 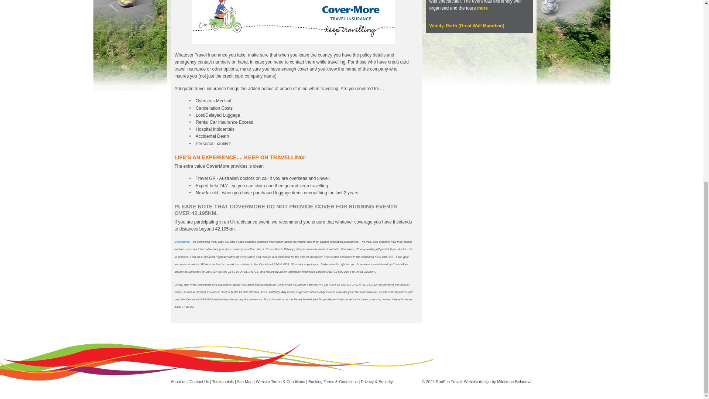 What do you see at coordinates (293, 42) in the screenshot?
I see `CoverMore online quote` at bounding box center [293, 42].